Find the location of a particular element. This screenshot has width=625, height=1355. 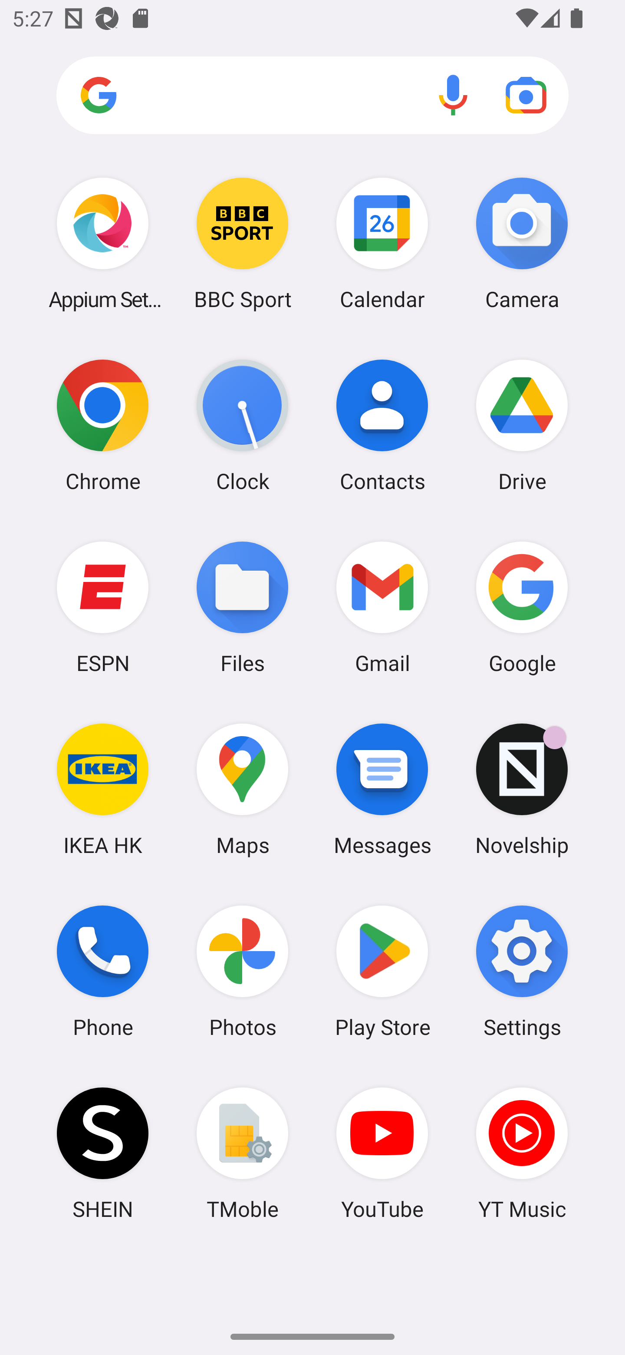

Camera is located at coordinates (522, 243).